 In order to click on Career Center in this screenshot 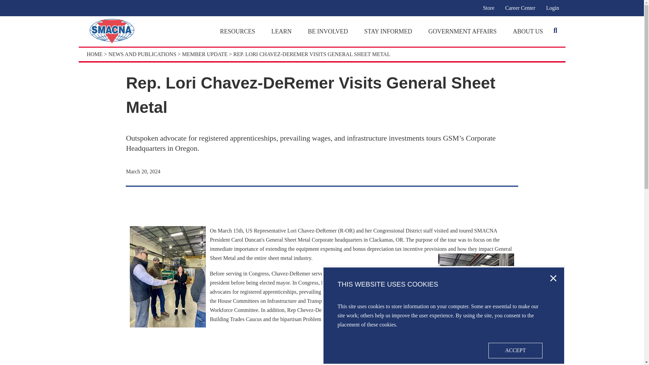, I will do `click(520, 8)`.